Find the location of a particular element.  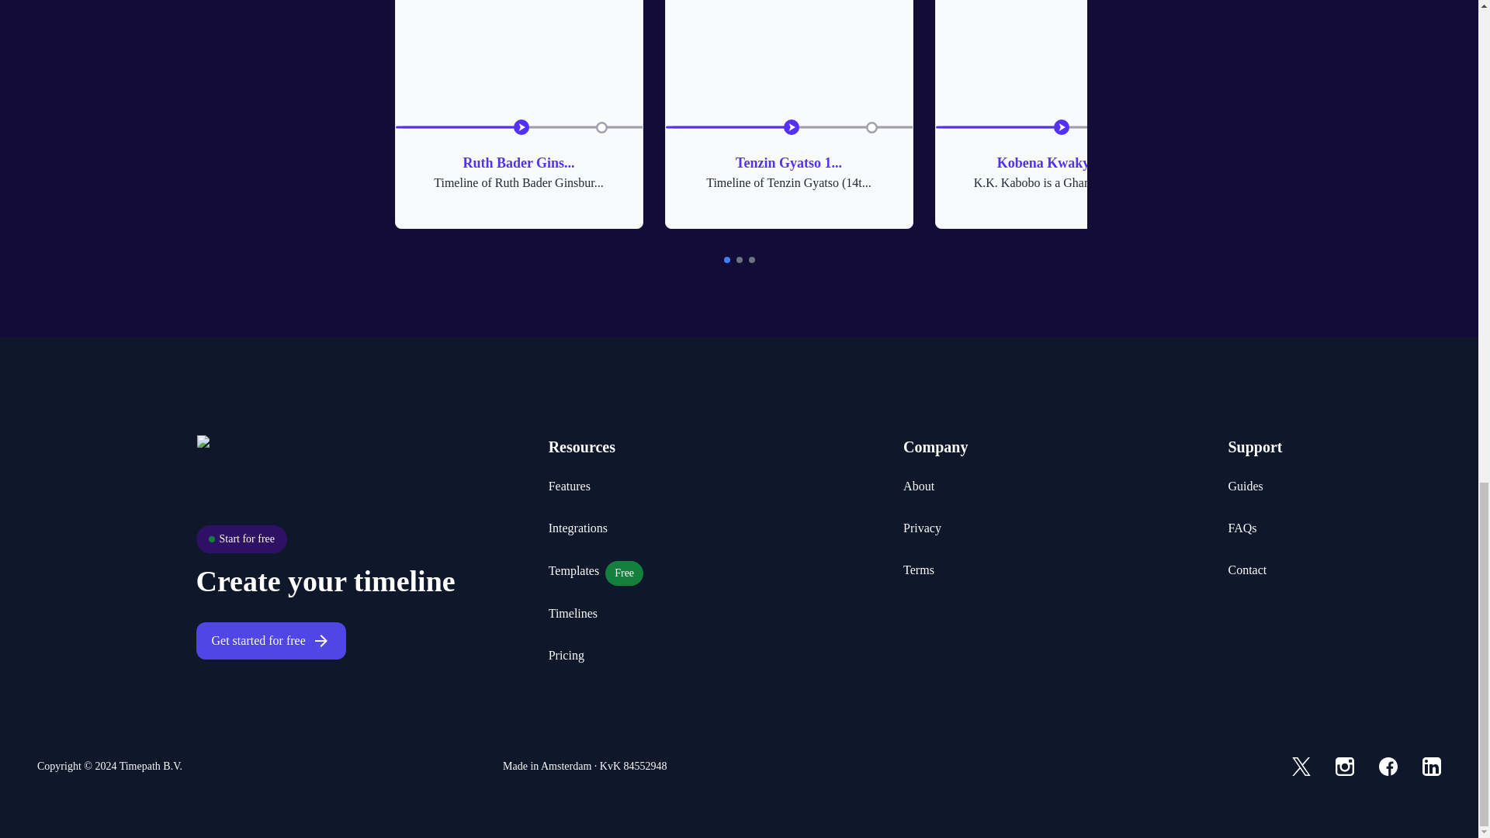

Get started for free is located at coordinates (918, 570).